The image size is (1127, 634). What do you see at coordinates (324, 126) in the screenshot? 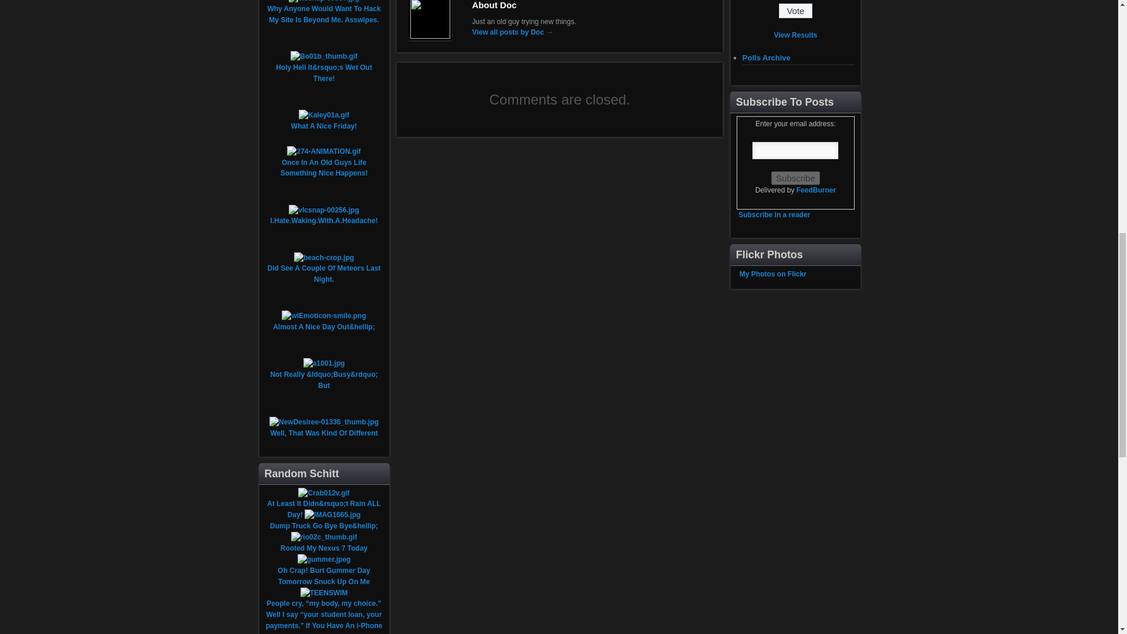
I see `What A Nice Friday!` at bounding box center [324, 126].